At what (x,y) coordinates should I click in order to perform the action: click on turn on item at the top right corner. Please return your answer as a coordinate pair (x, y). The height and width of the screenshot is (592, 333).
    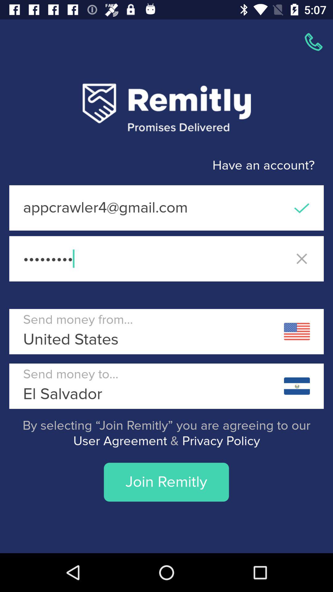
    Looking at the image, I should click on (313, 42).